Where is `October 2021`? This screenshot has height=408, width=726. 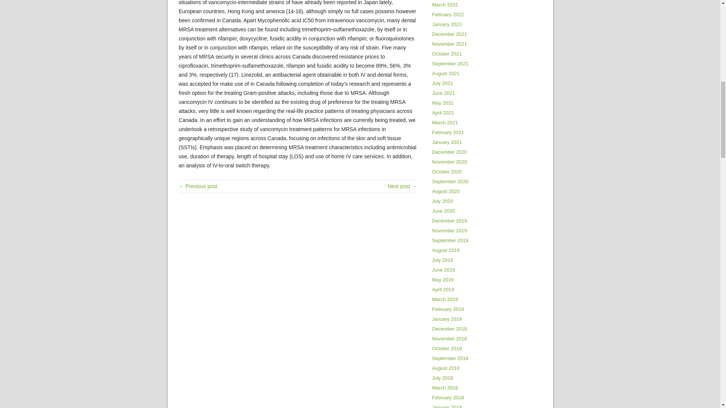 October 2021 is located at coordinates (447, 54).